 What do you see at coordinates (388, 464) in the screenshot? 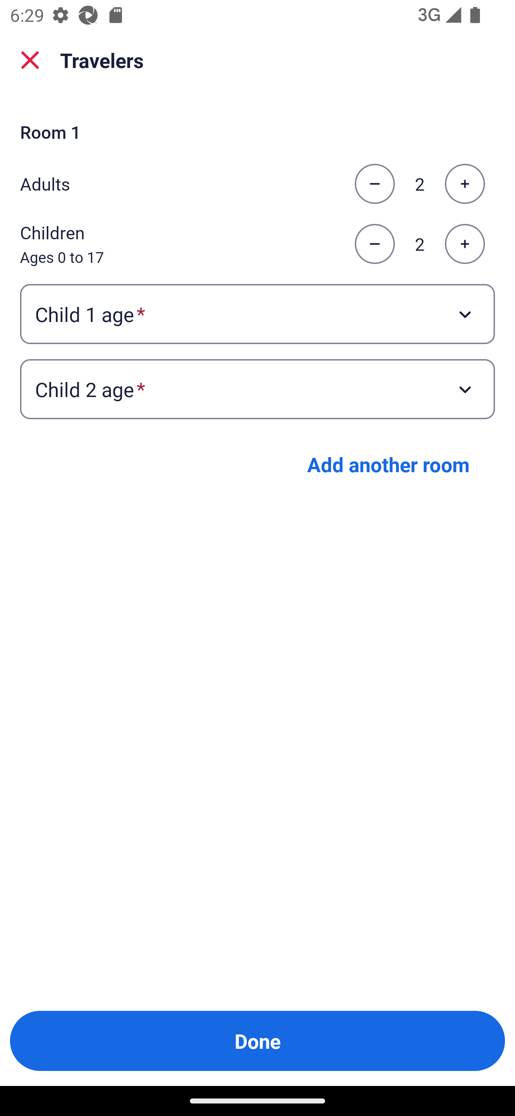
I see `Add another room` at bounding box center [388, 464].